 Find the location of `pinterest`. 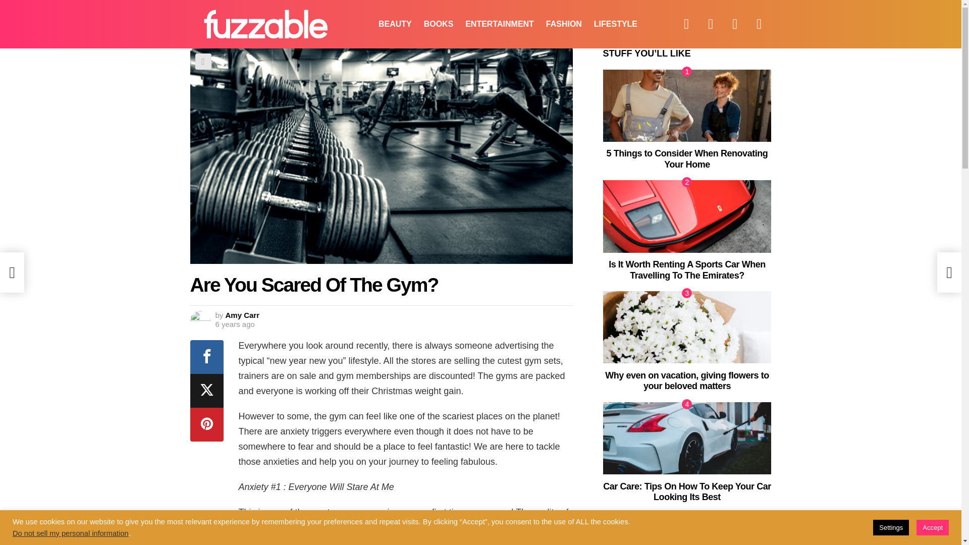

pinterest is located at coordinates (759, 24).